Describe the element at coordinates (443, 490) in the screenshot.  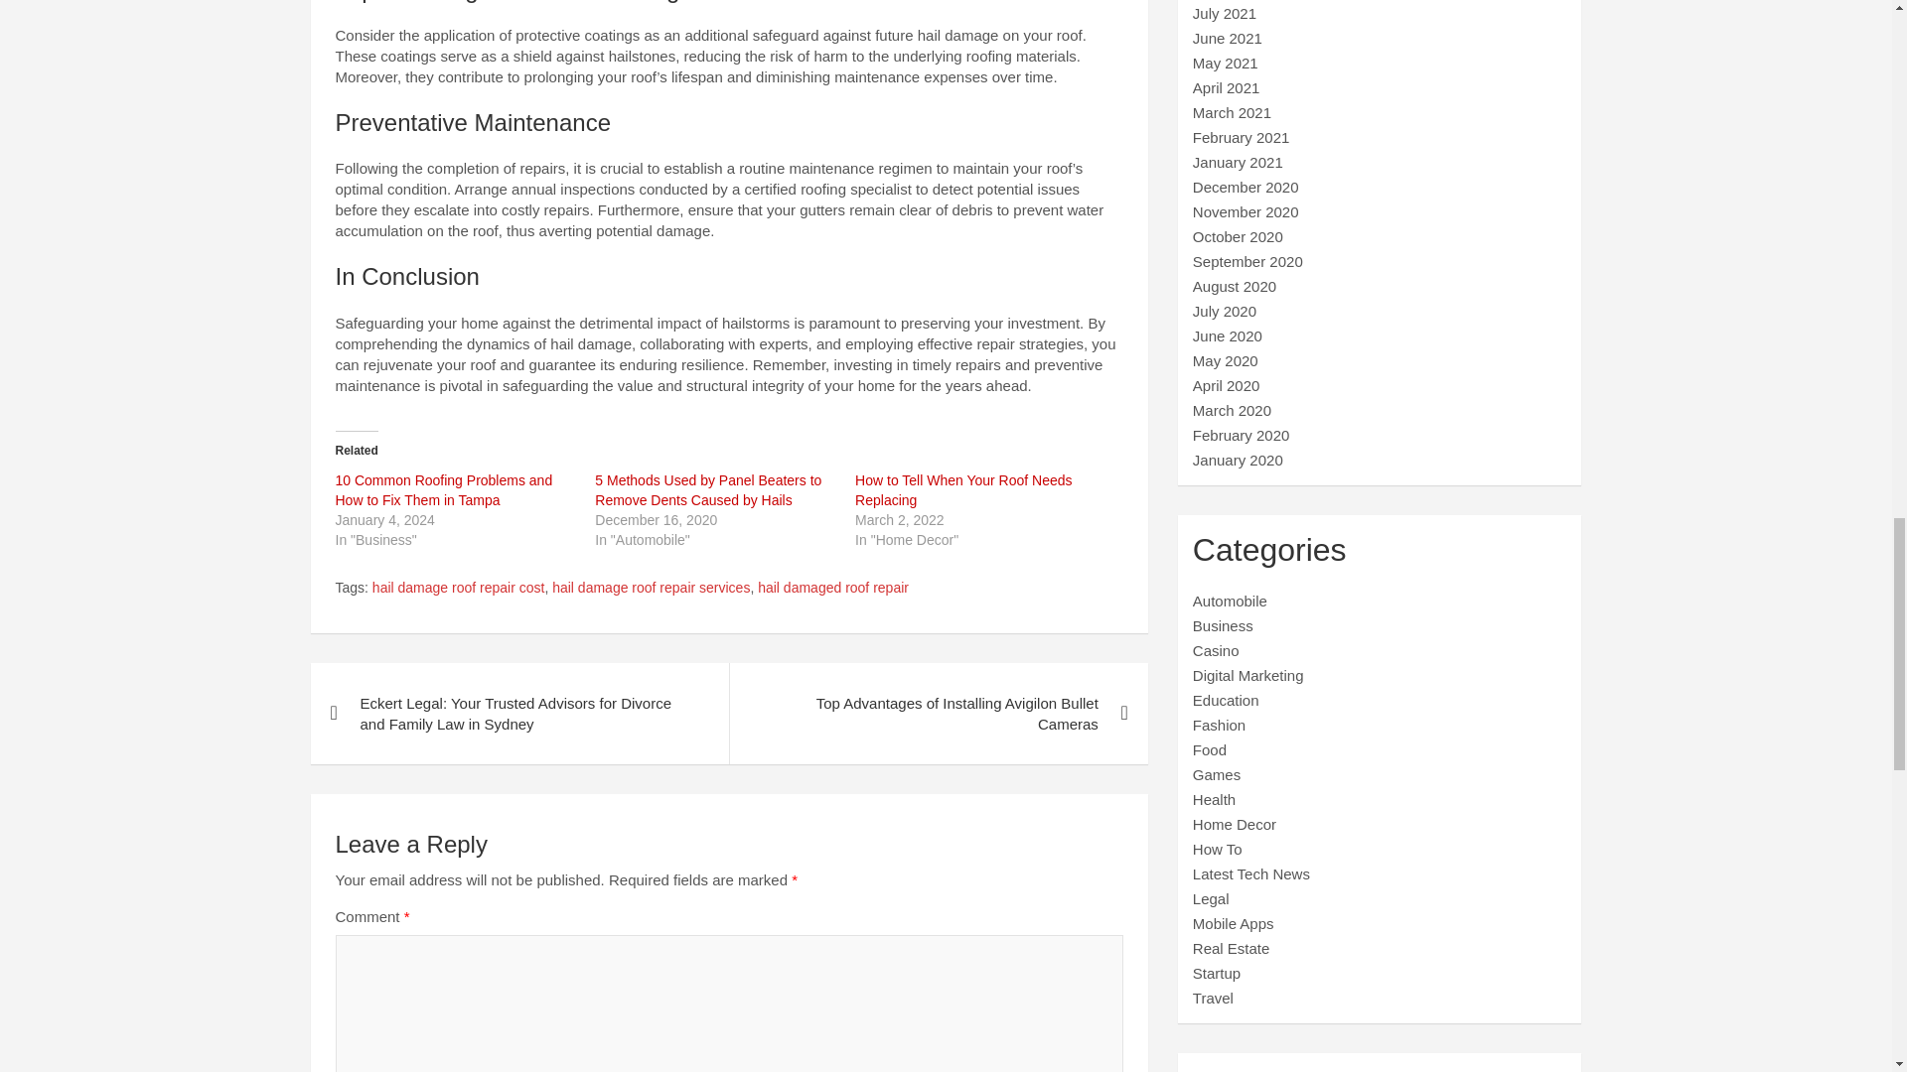
I see `10 Common Roofing Problems and How to Fix Them in Tampa` at that location.